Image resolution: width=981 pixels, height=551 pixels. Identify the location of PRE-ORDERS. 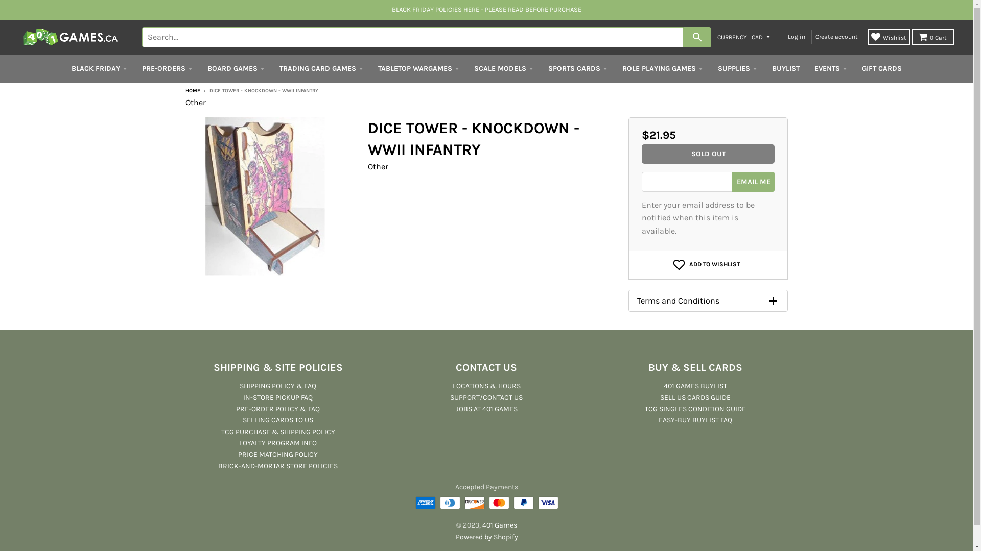
(168, 69).